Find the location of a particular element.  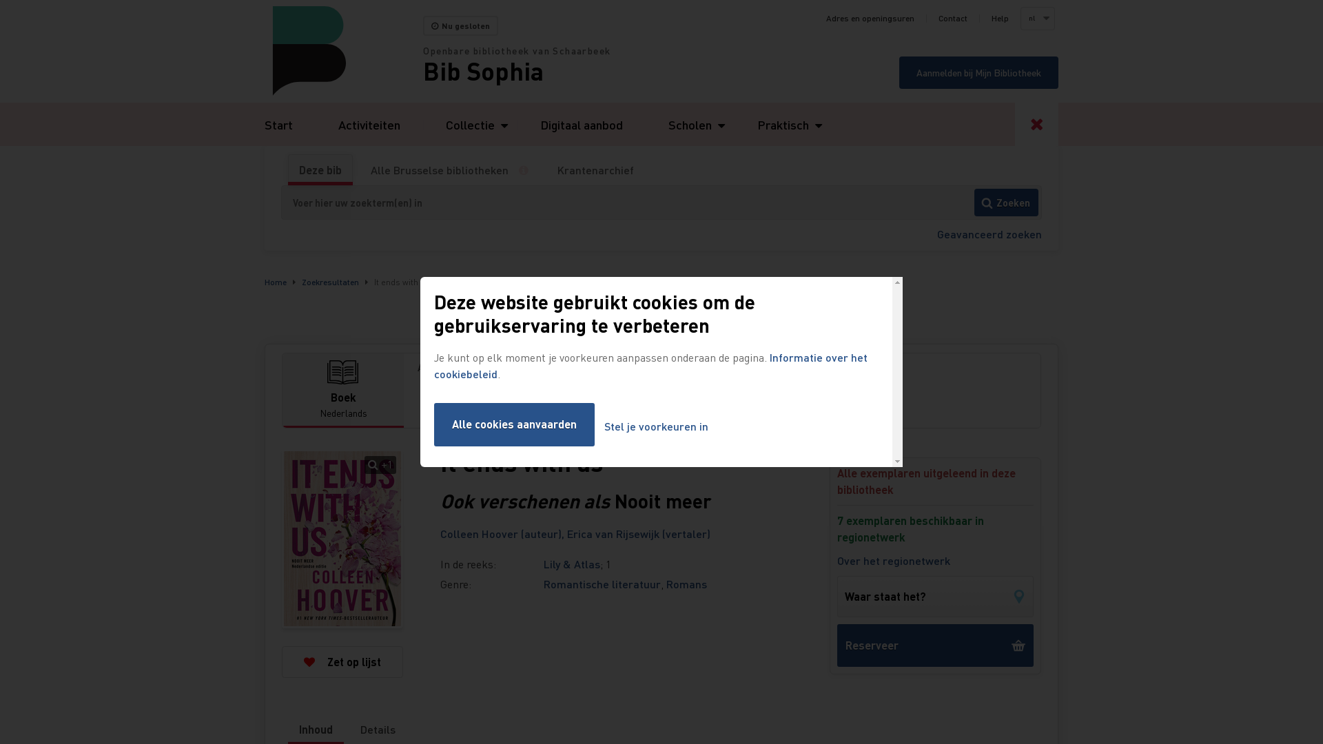

Colleen Hoover (auteur), is located at coordinates (504, 533).